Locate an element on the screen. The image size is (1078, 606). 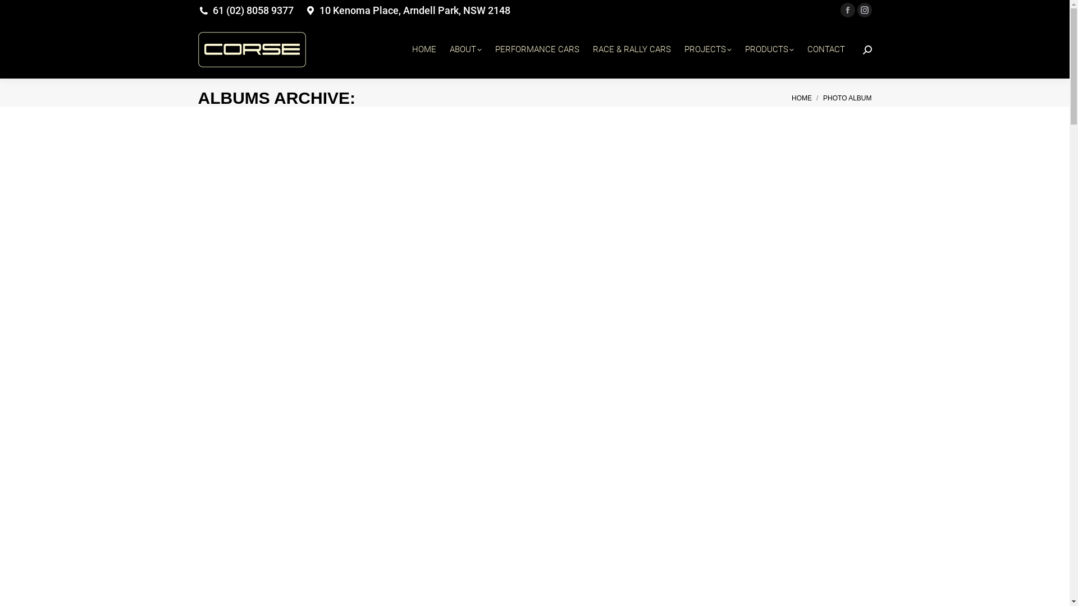
CONTACT is located at coordinates (826, 49).